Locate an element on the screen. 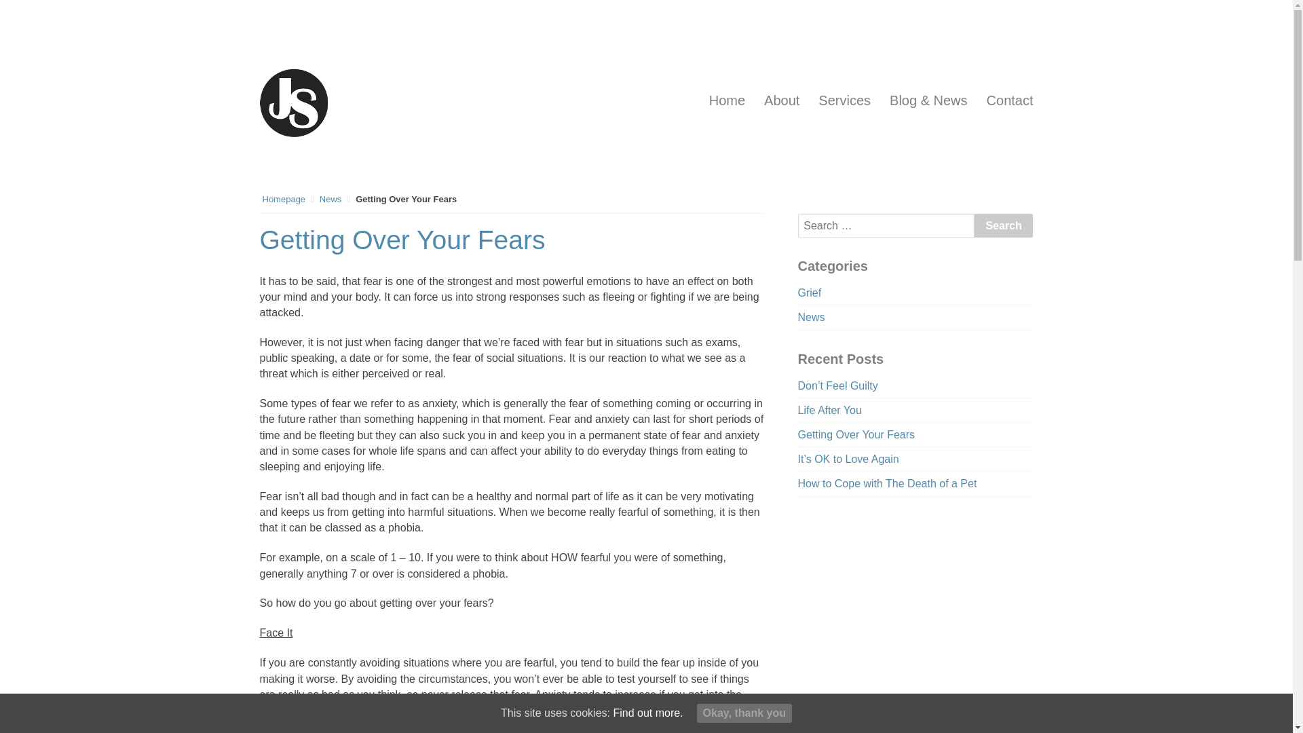 Image resolution: width=1303 pixels, height=733 pixels. About is located at coordinates (782, 100).